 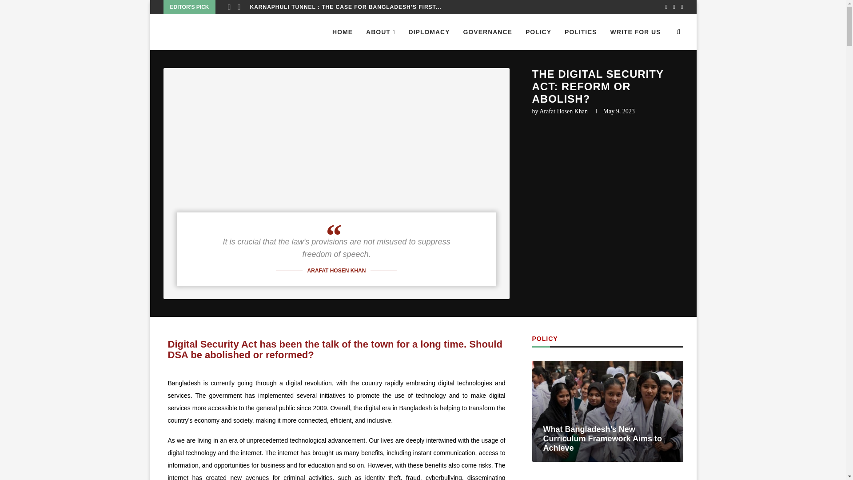 I want to click on HOME, so click(x=342, y=32).